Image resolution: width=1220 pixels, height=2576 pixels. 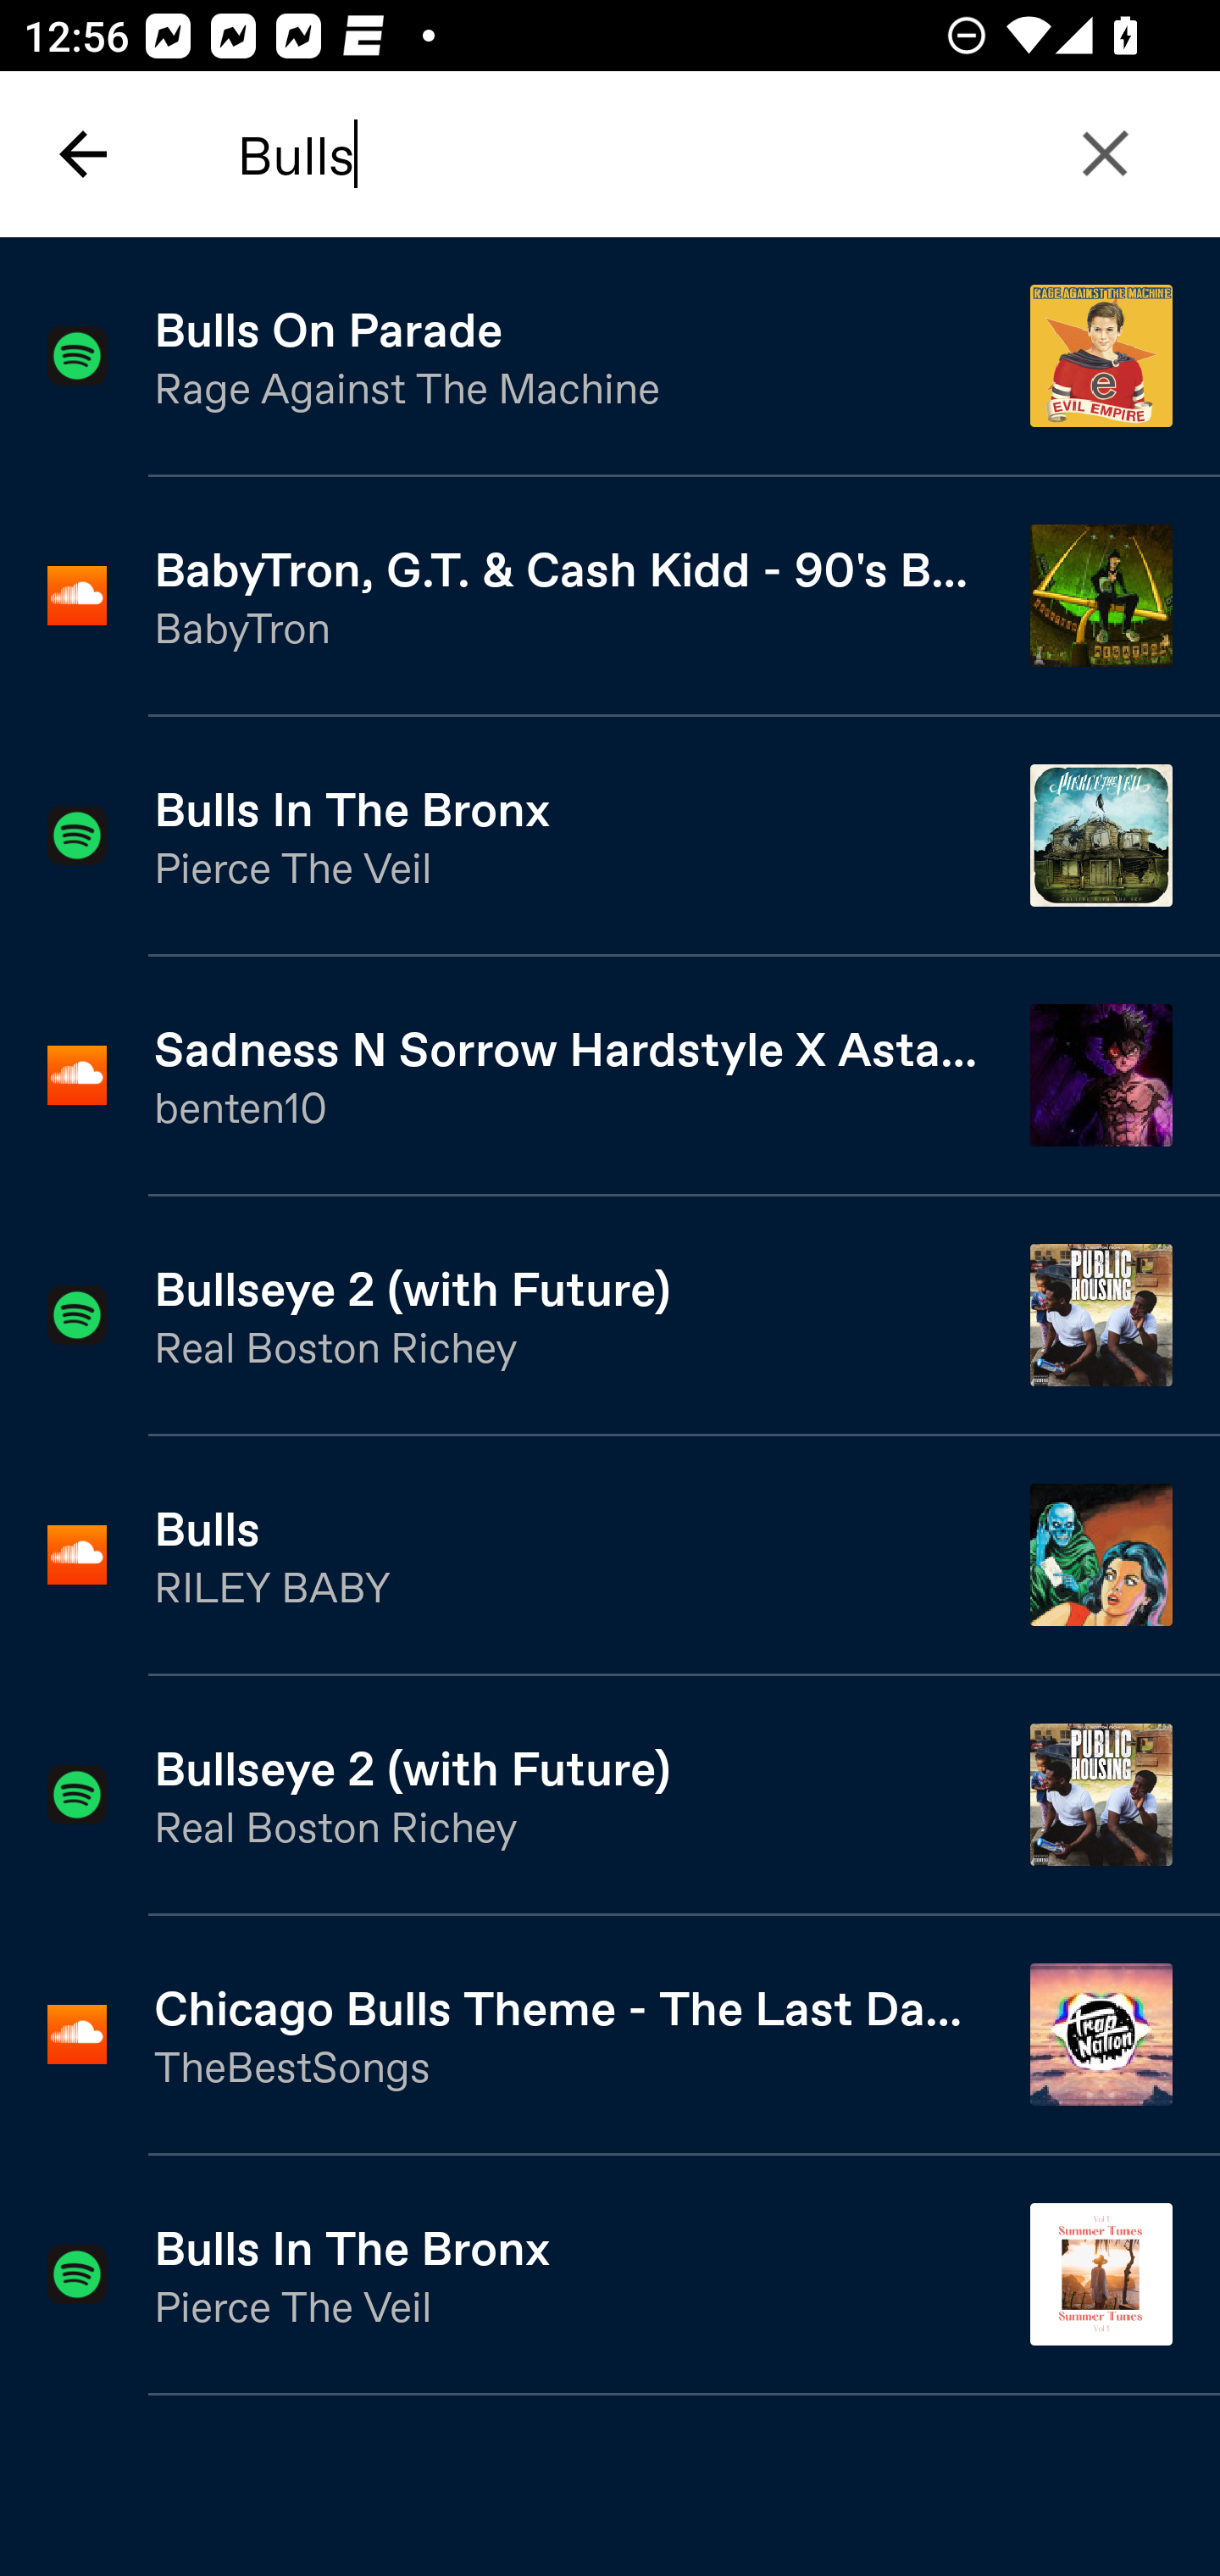 I want to click on Bulls In The Bronx Pierce The Veil, so click(x=610, y=836).